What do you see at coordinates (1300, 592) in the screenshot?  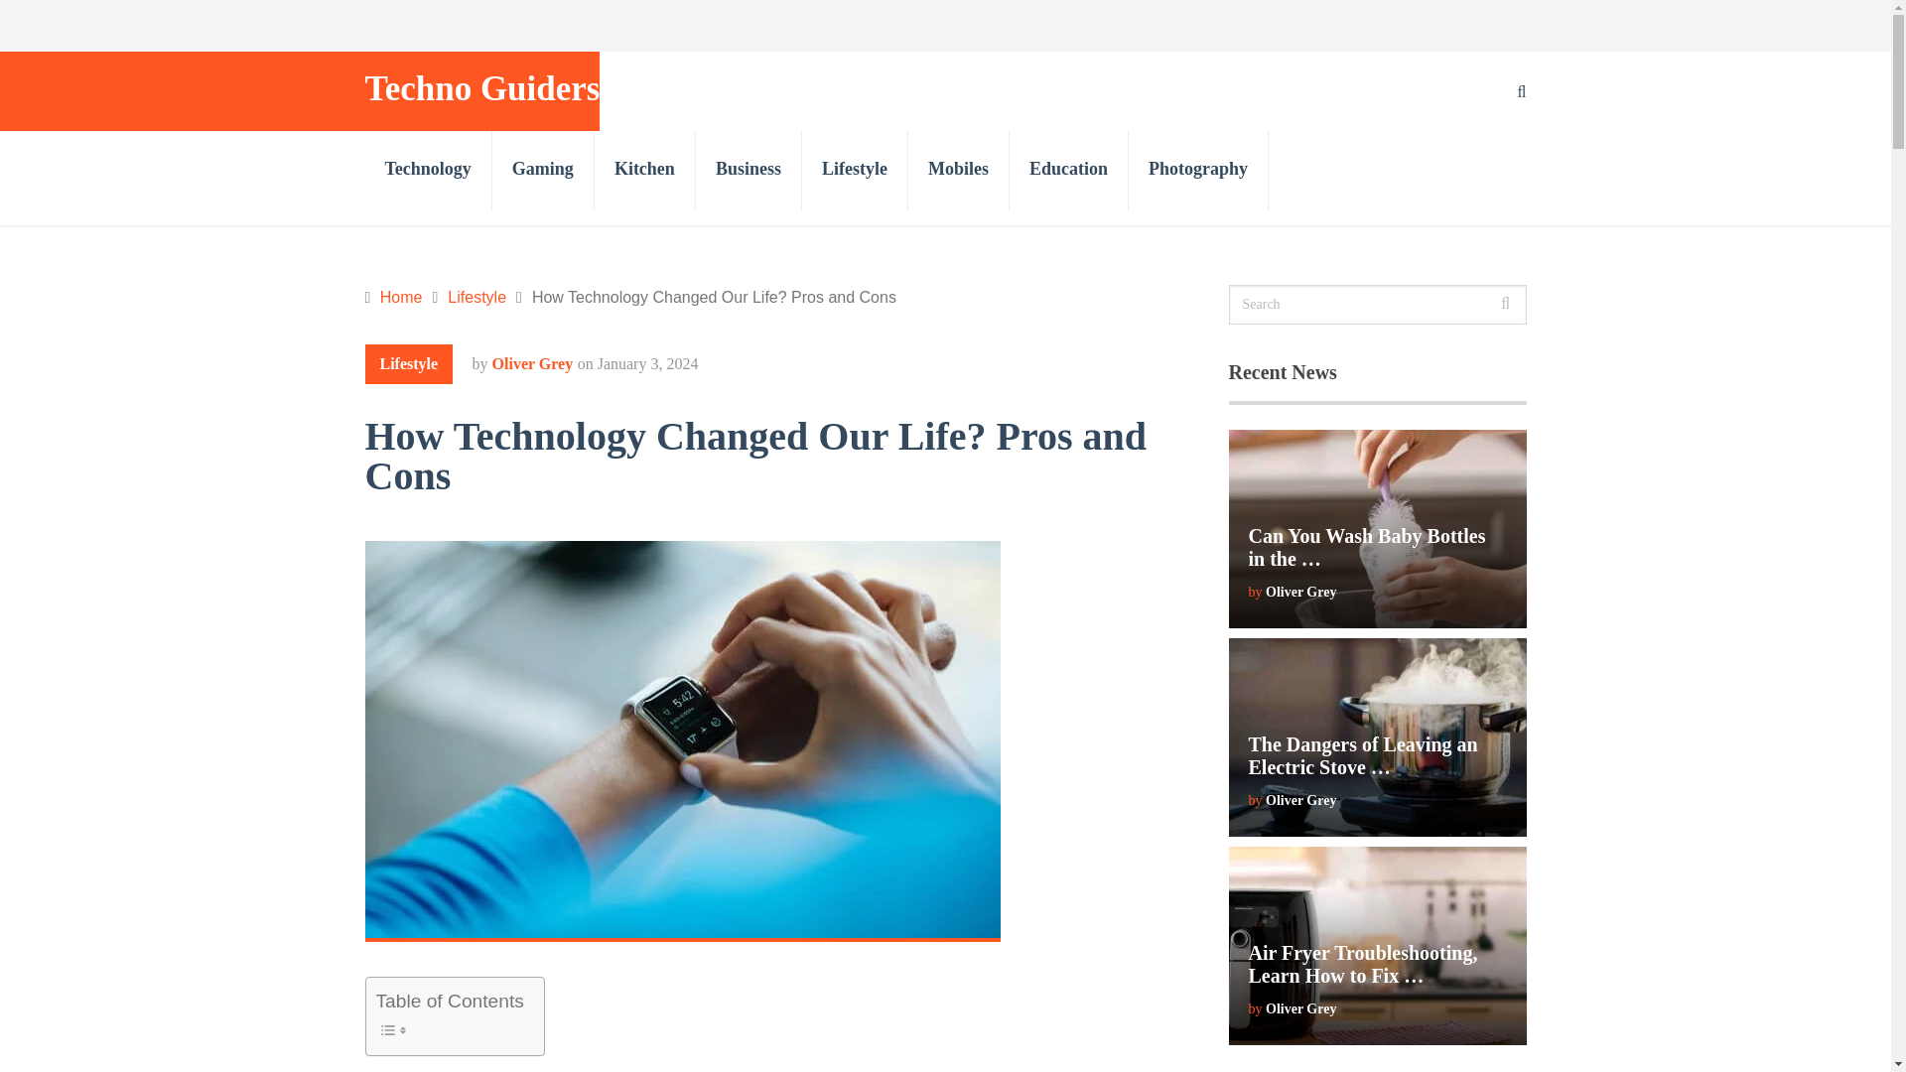 I see `Oliver Grey` at bounding box center [1300, 592].